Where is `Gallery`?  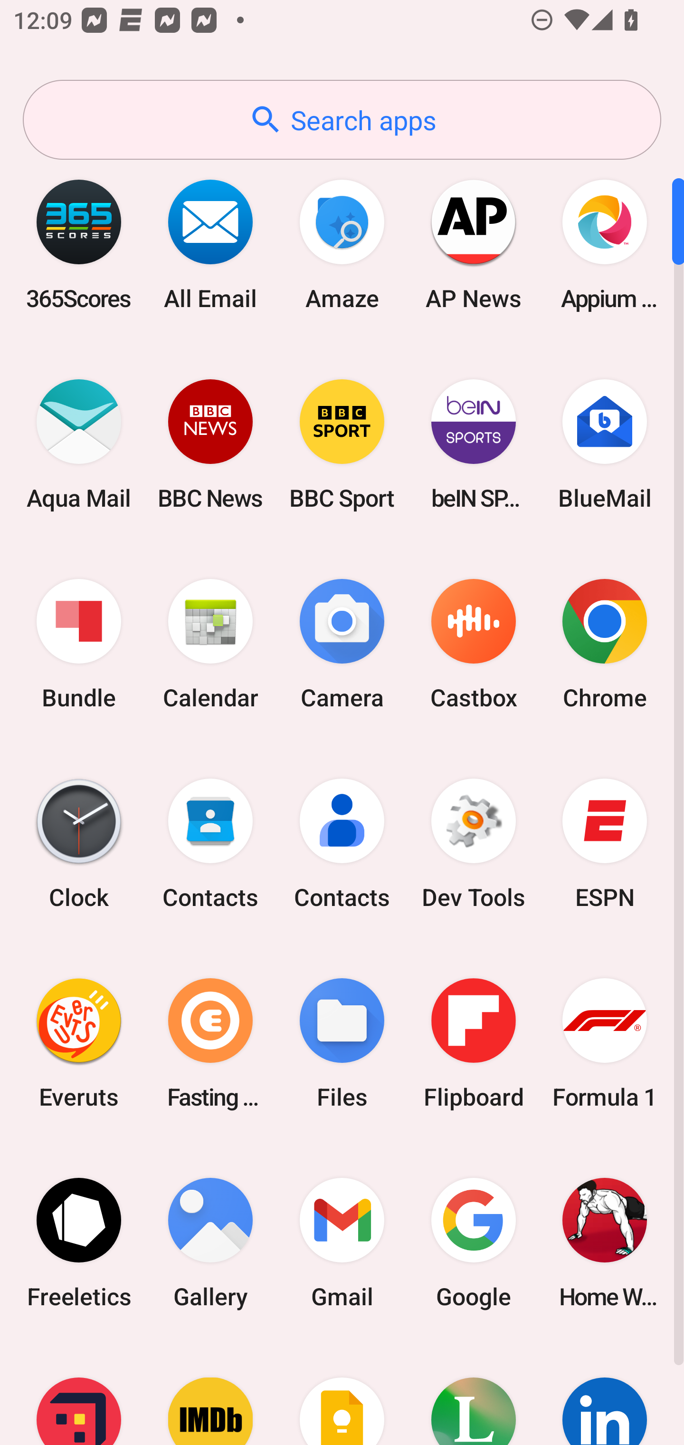 Gallery is located at coordinates (210, 1243).